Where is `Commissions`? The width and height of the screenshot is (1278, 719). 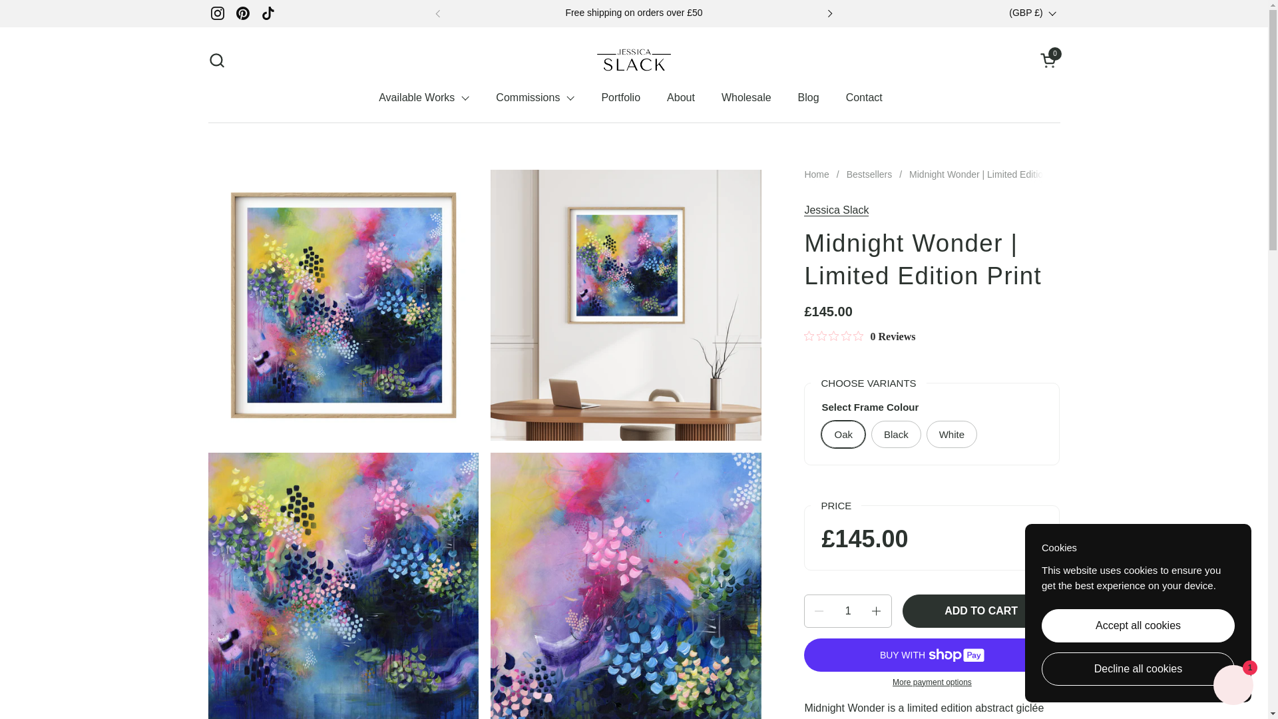 Commissions is located at coordinates (535, 97).